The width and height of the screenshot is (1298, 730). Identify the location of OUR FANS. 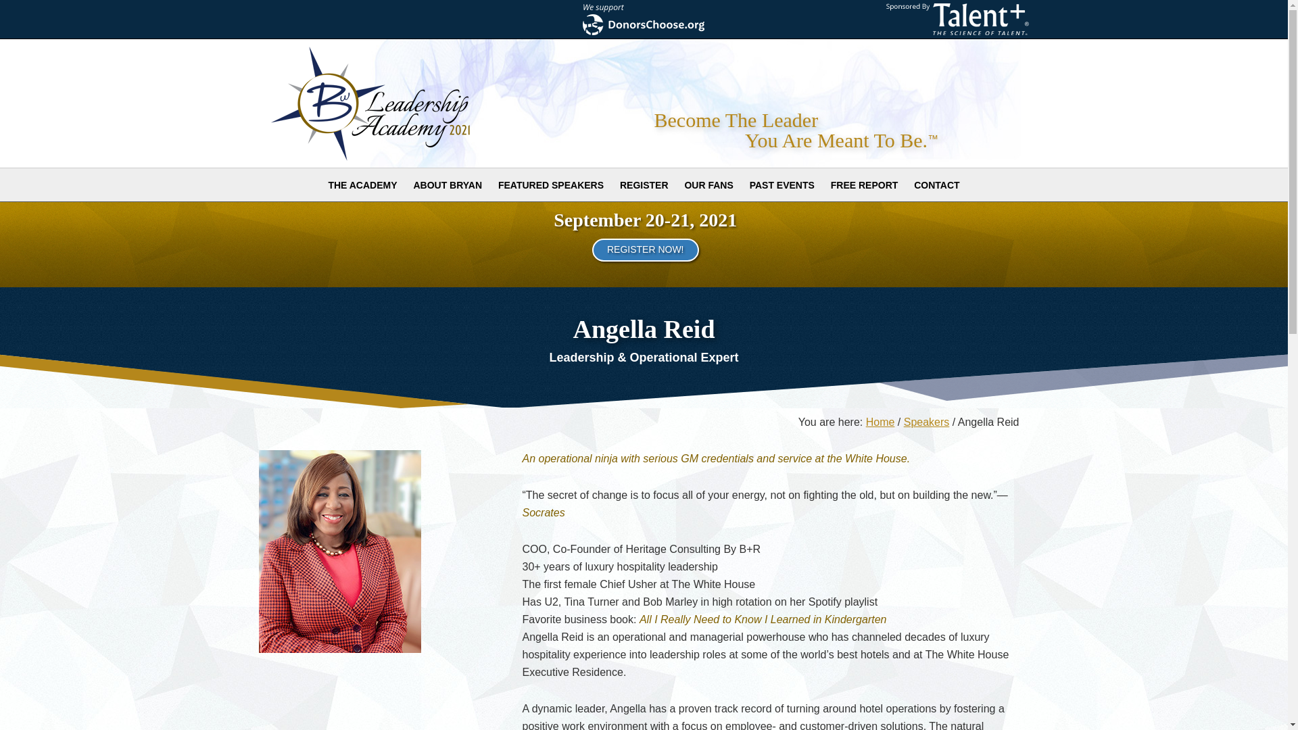
(708, 185).